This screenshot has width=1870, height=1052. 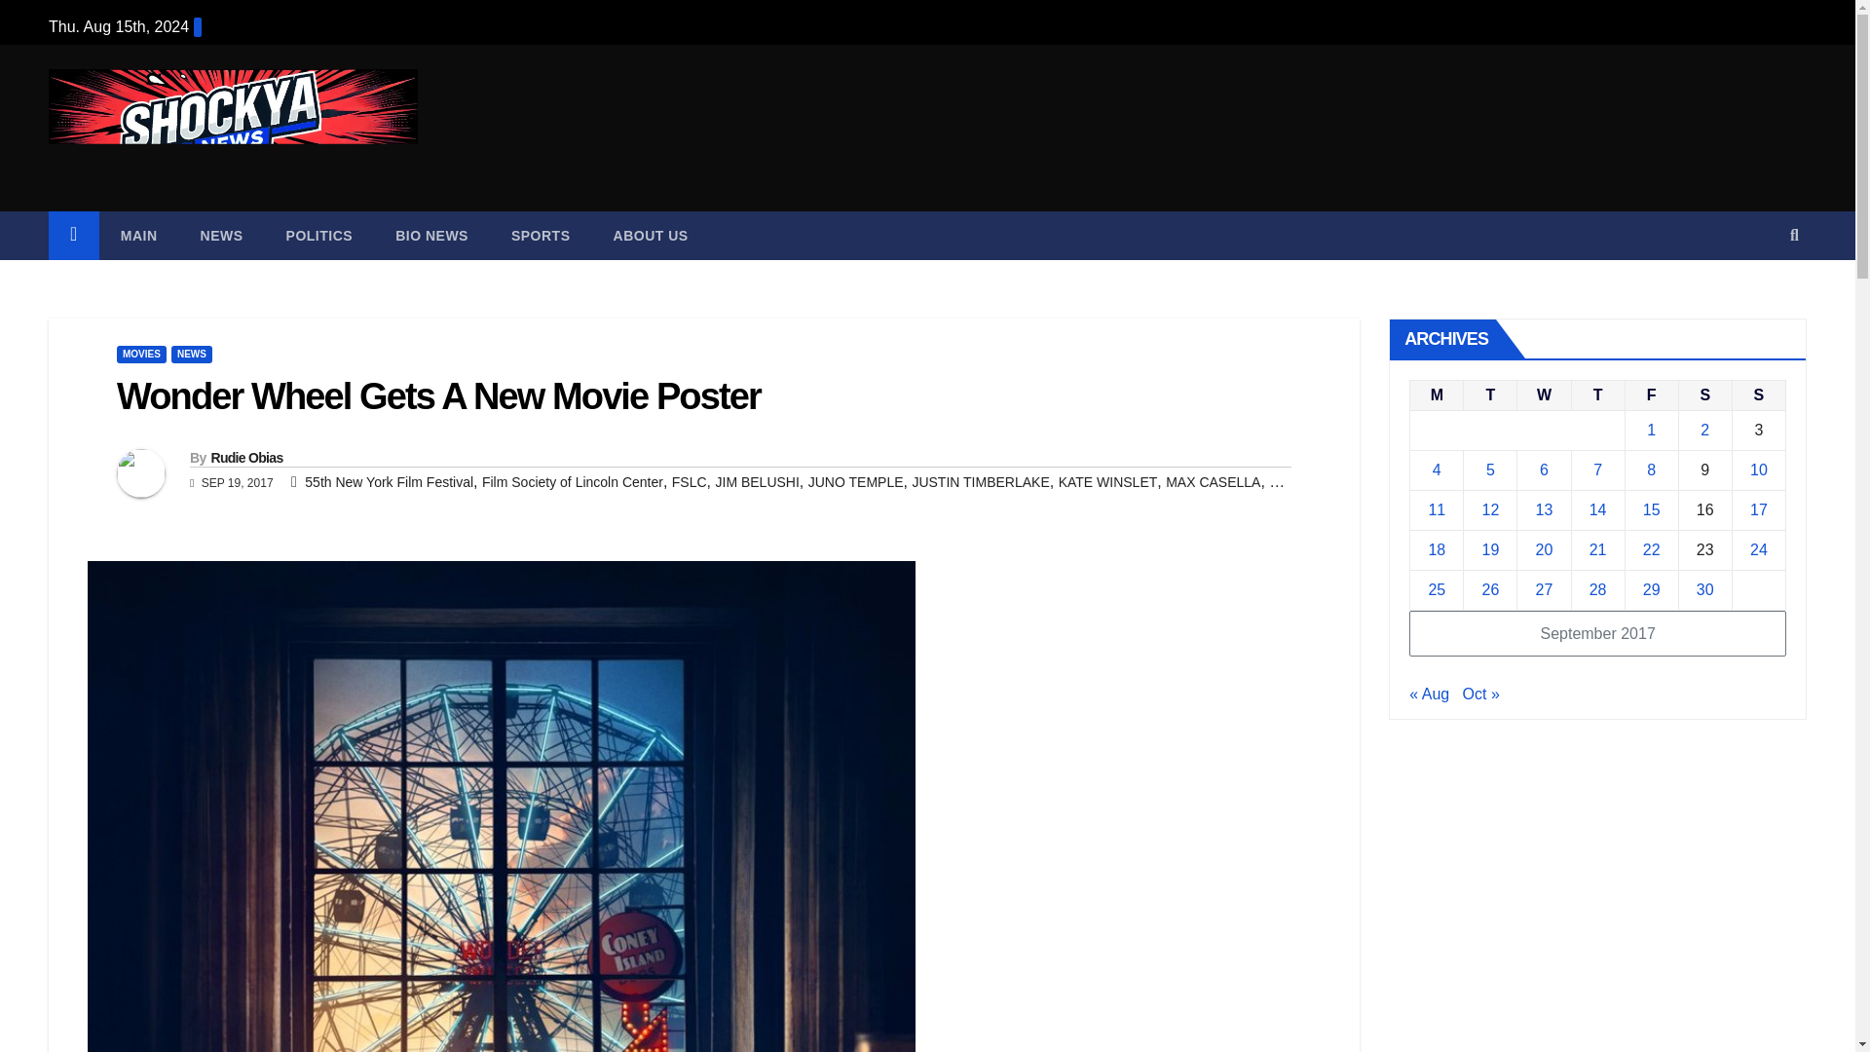 What do you see at coordinates (192, 355) in the screenshot?
I see `NEWS` at bounding box center [192, 355].